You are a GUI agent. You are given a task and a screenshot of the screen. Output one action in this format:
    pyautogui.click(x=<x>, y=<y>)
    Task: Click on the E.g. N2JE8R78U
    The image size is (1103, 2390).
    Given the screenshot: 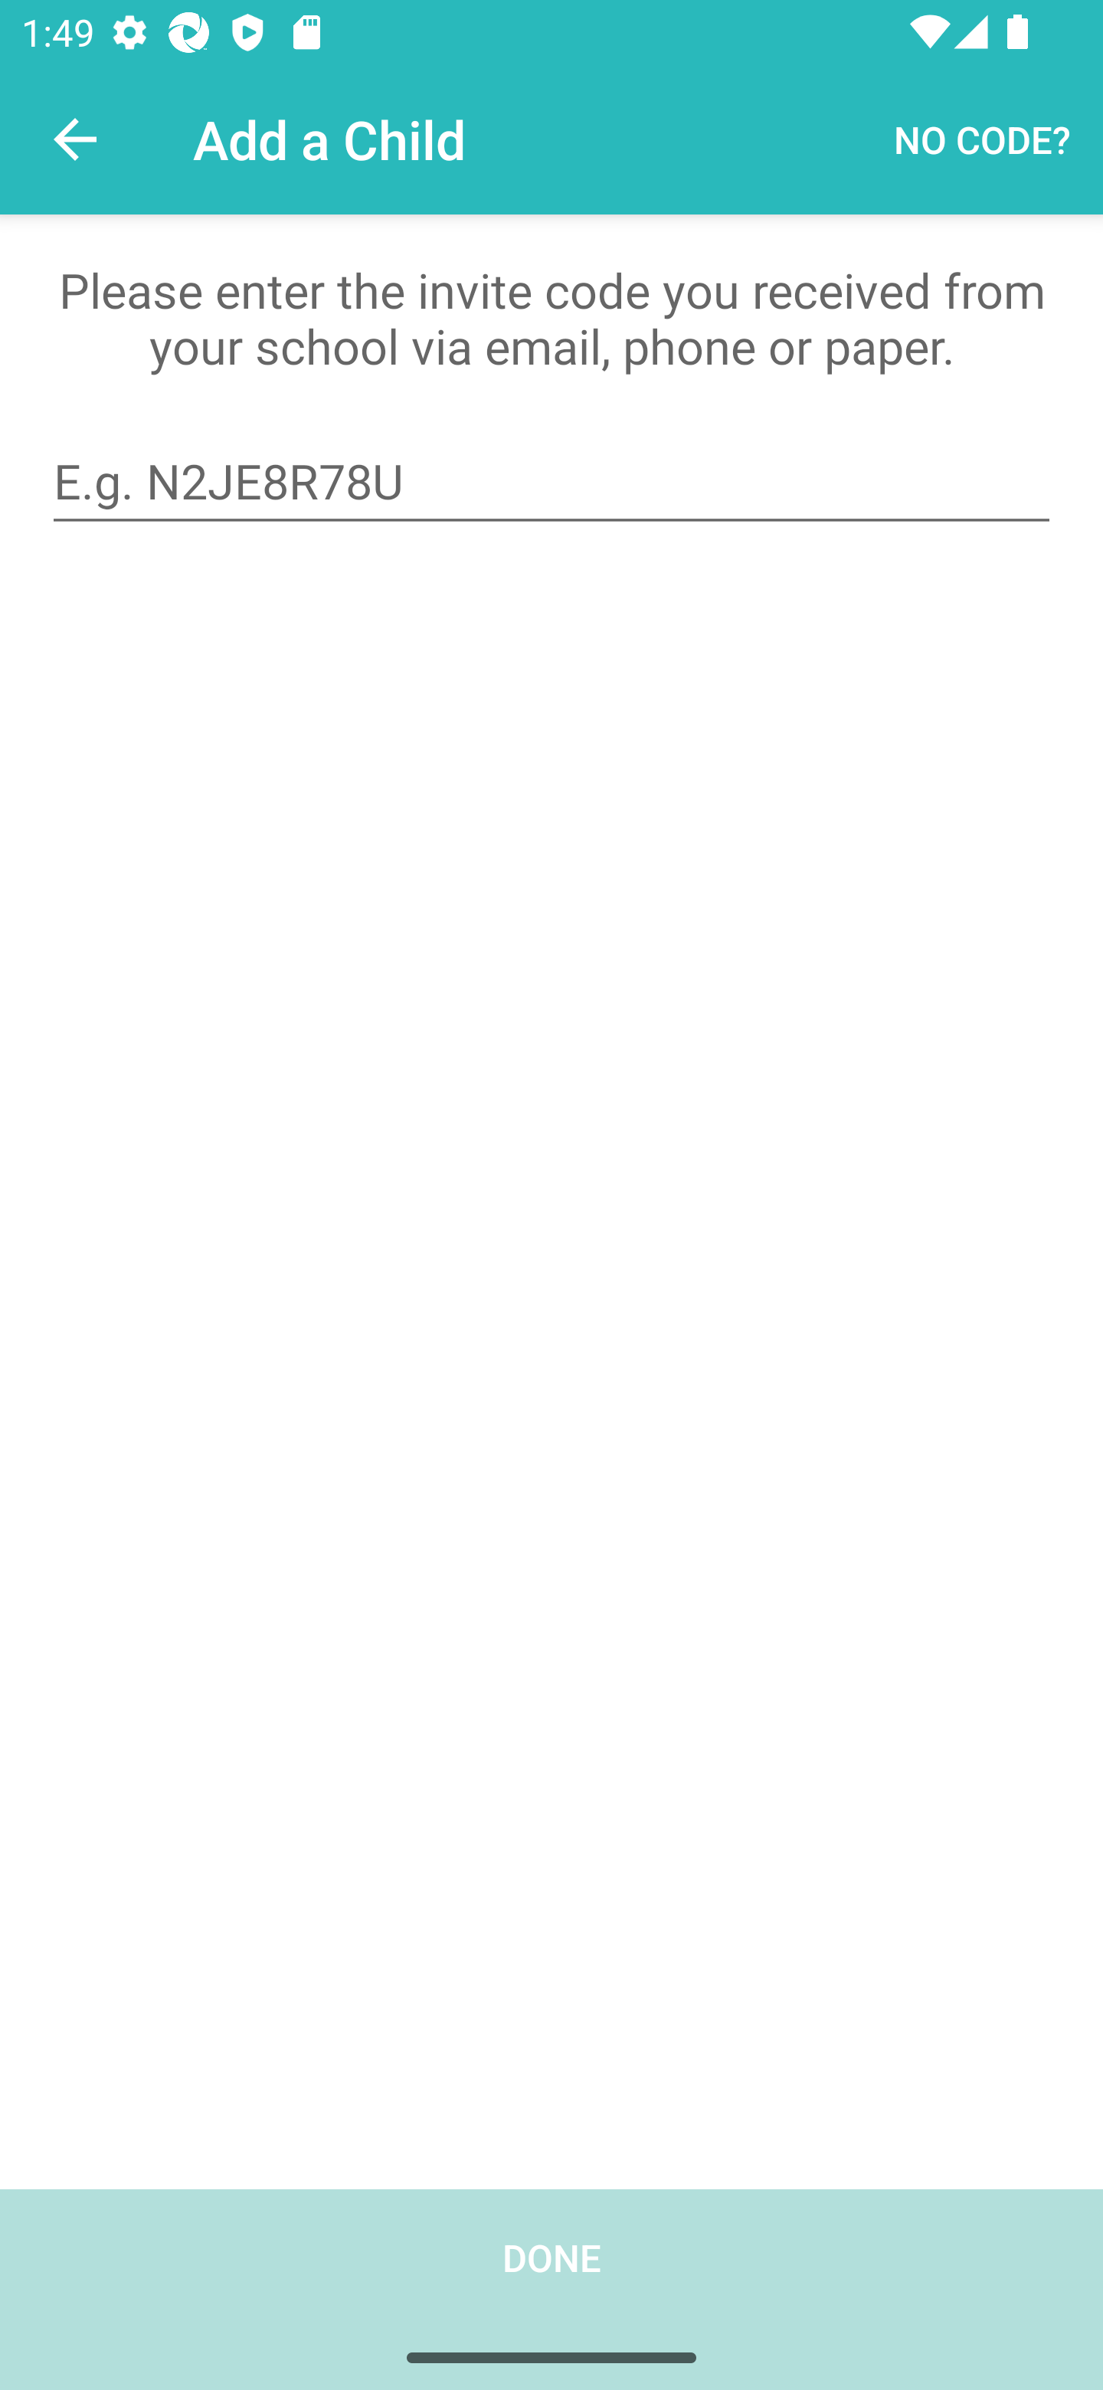 What is the action you would take?
    pyautogui.click(x=551, y=481)
    